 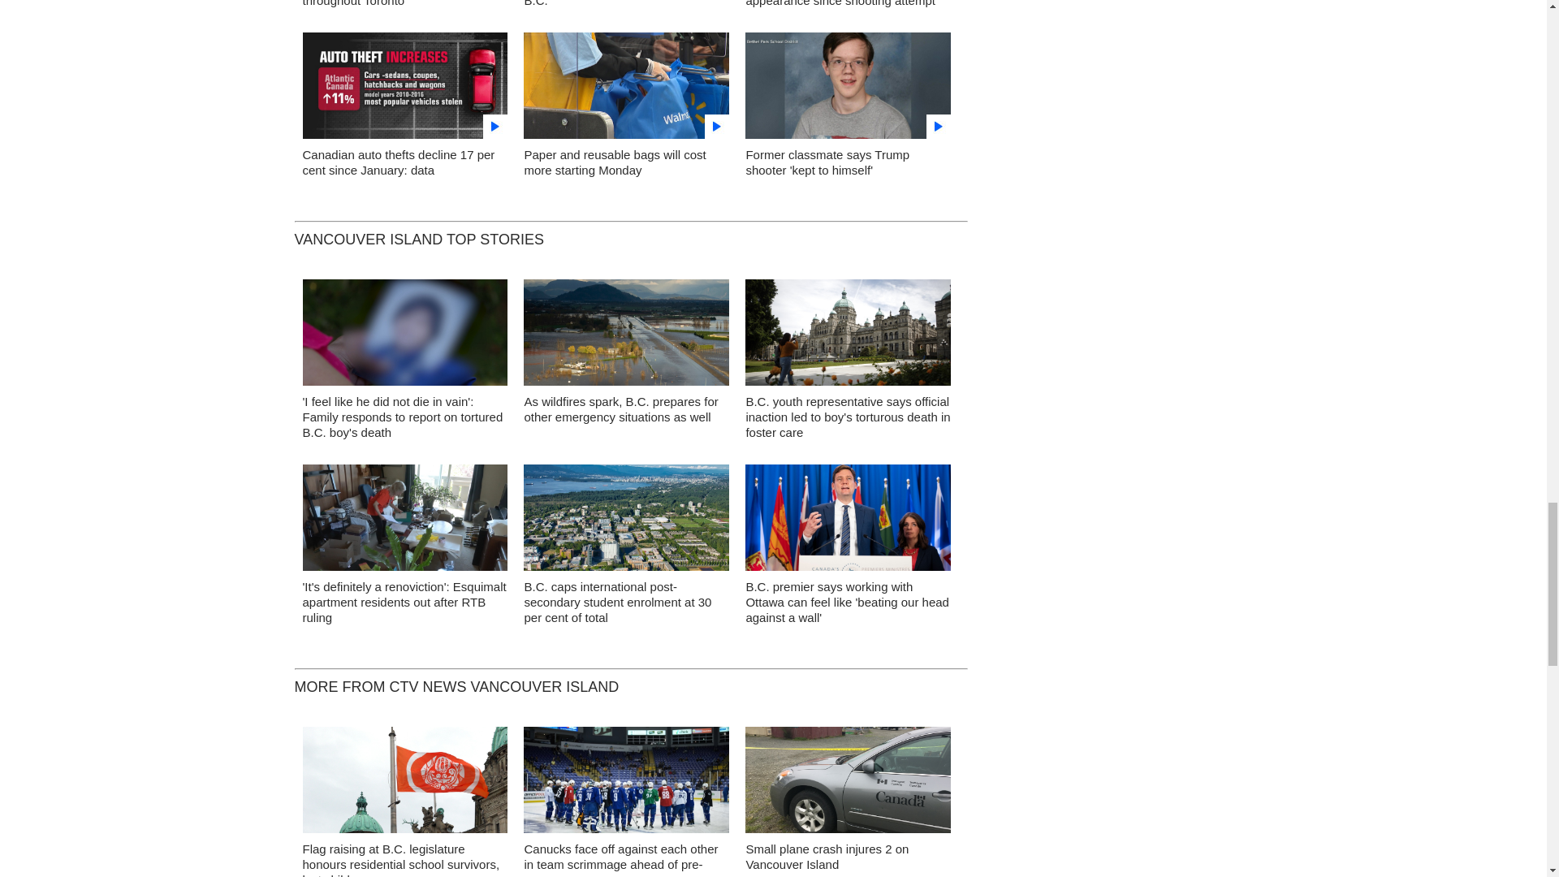 I want to click on Ilene Kucolyn , so click(x=404, y=521).